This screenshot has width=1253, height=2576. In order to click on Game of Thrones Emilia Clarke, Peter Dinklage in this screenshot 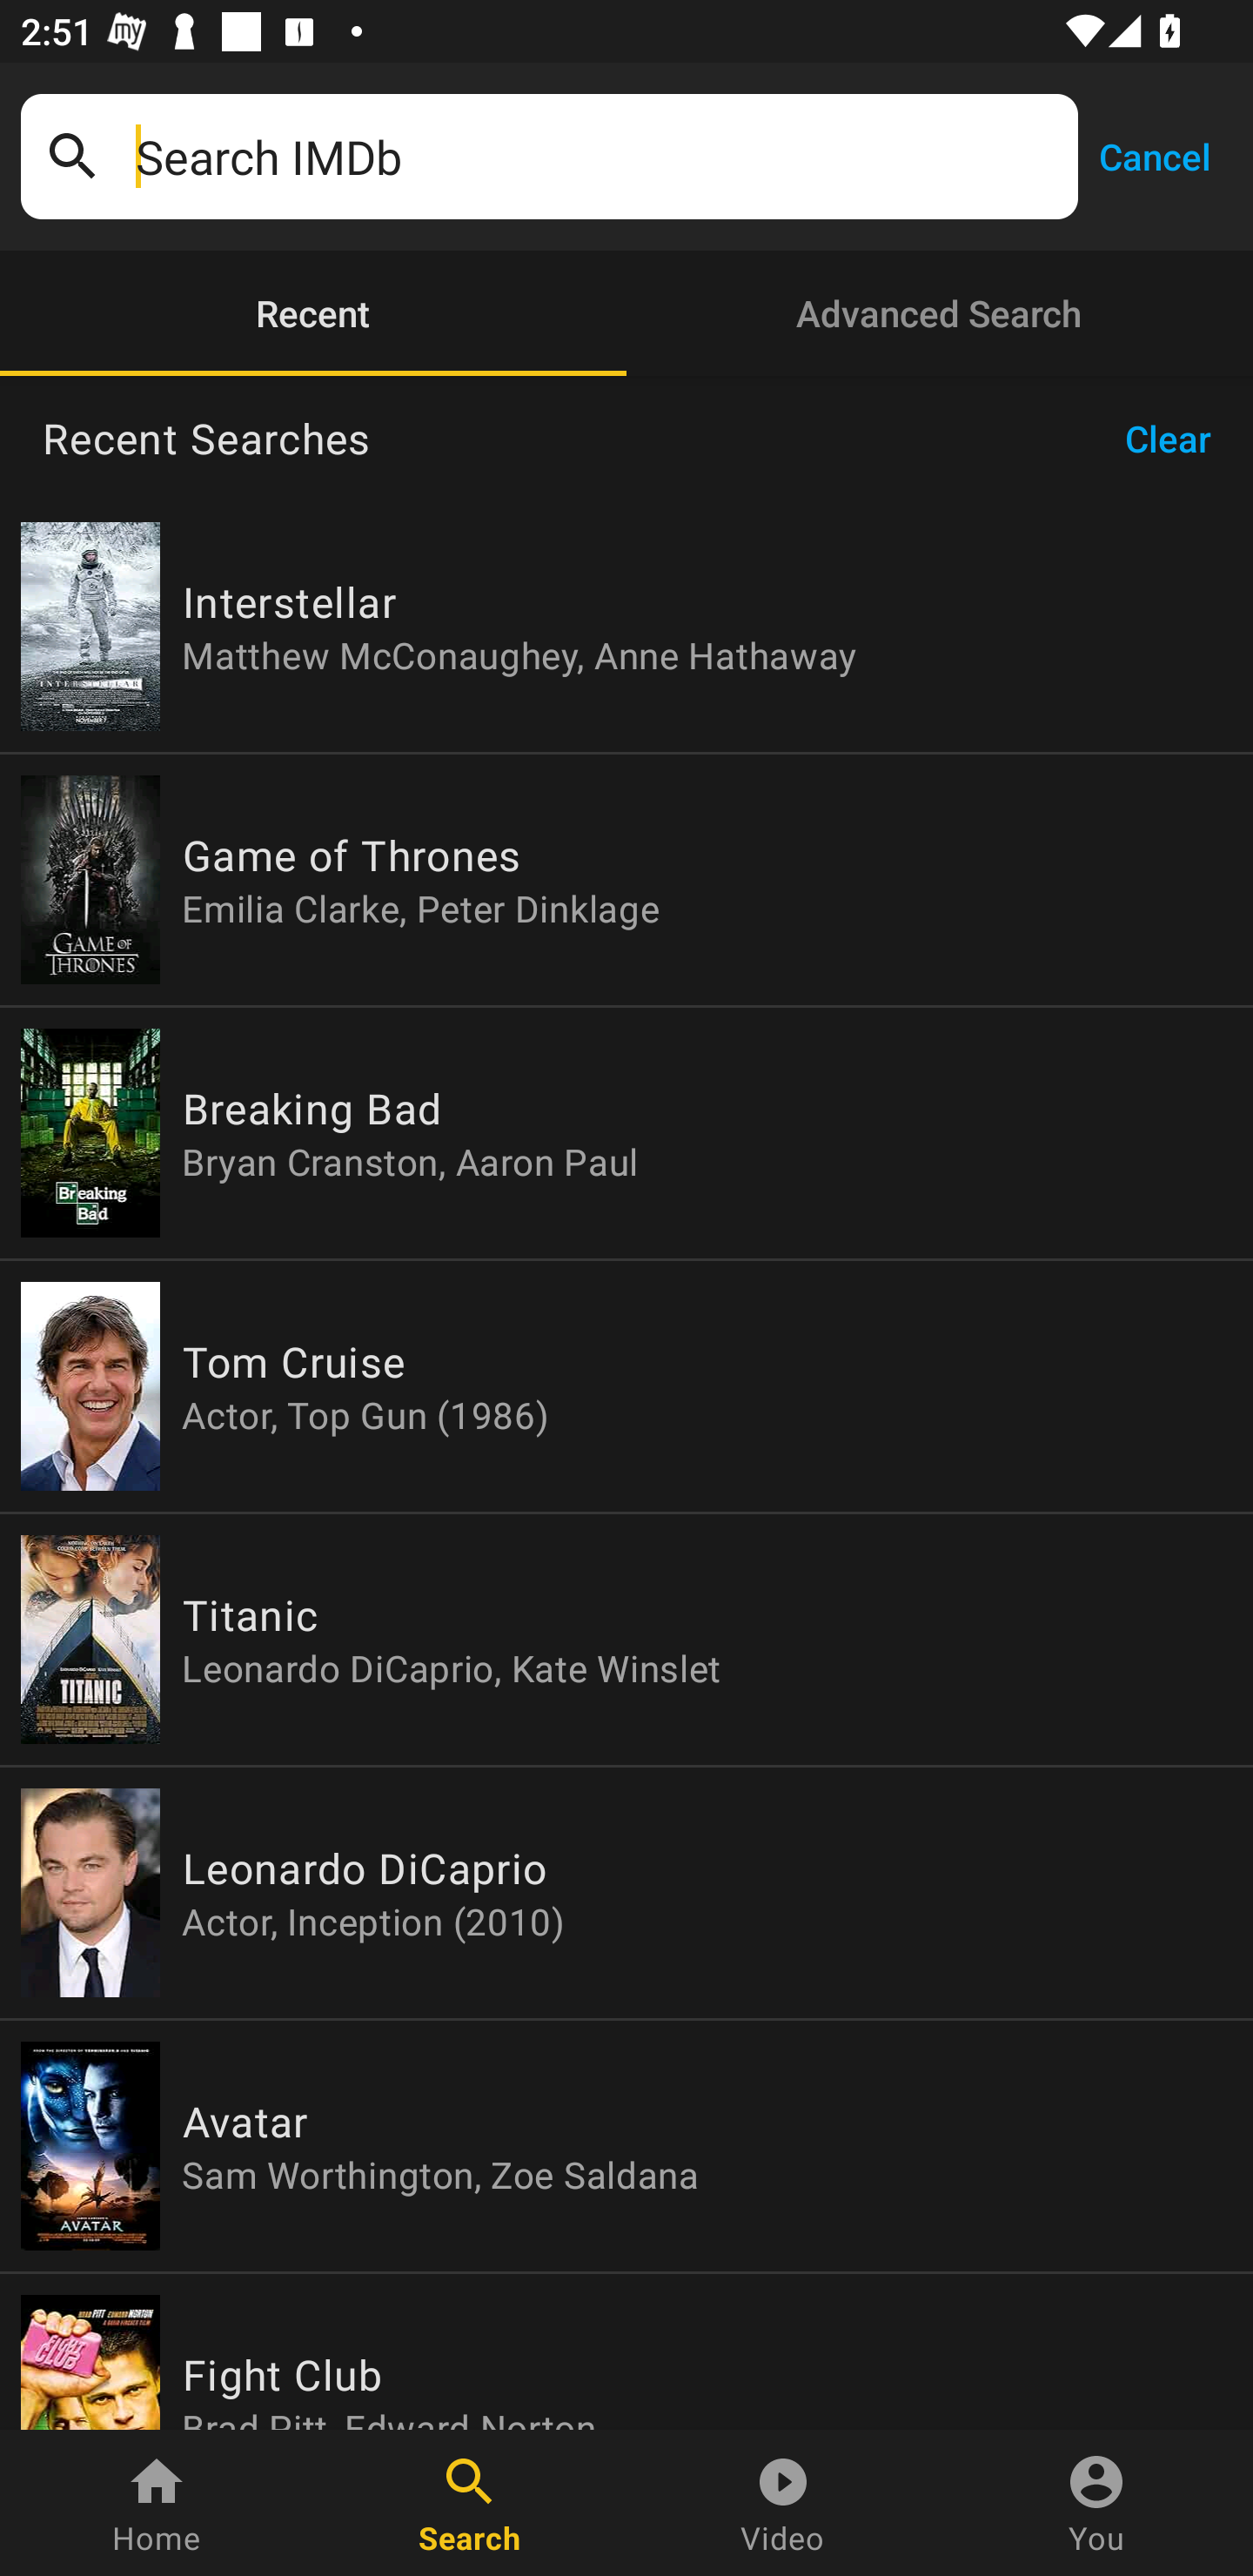, I will do `click(626, 879)`.